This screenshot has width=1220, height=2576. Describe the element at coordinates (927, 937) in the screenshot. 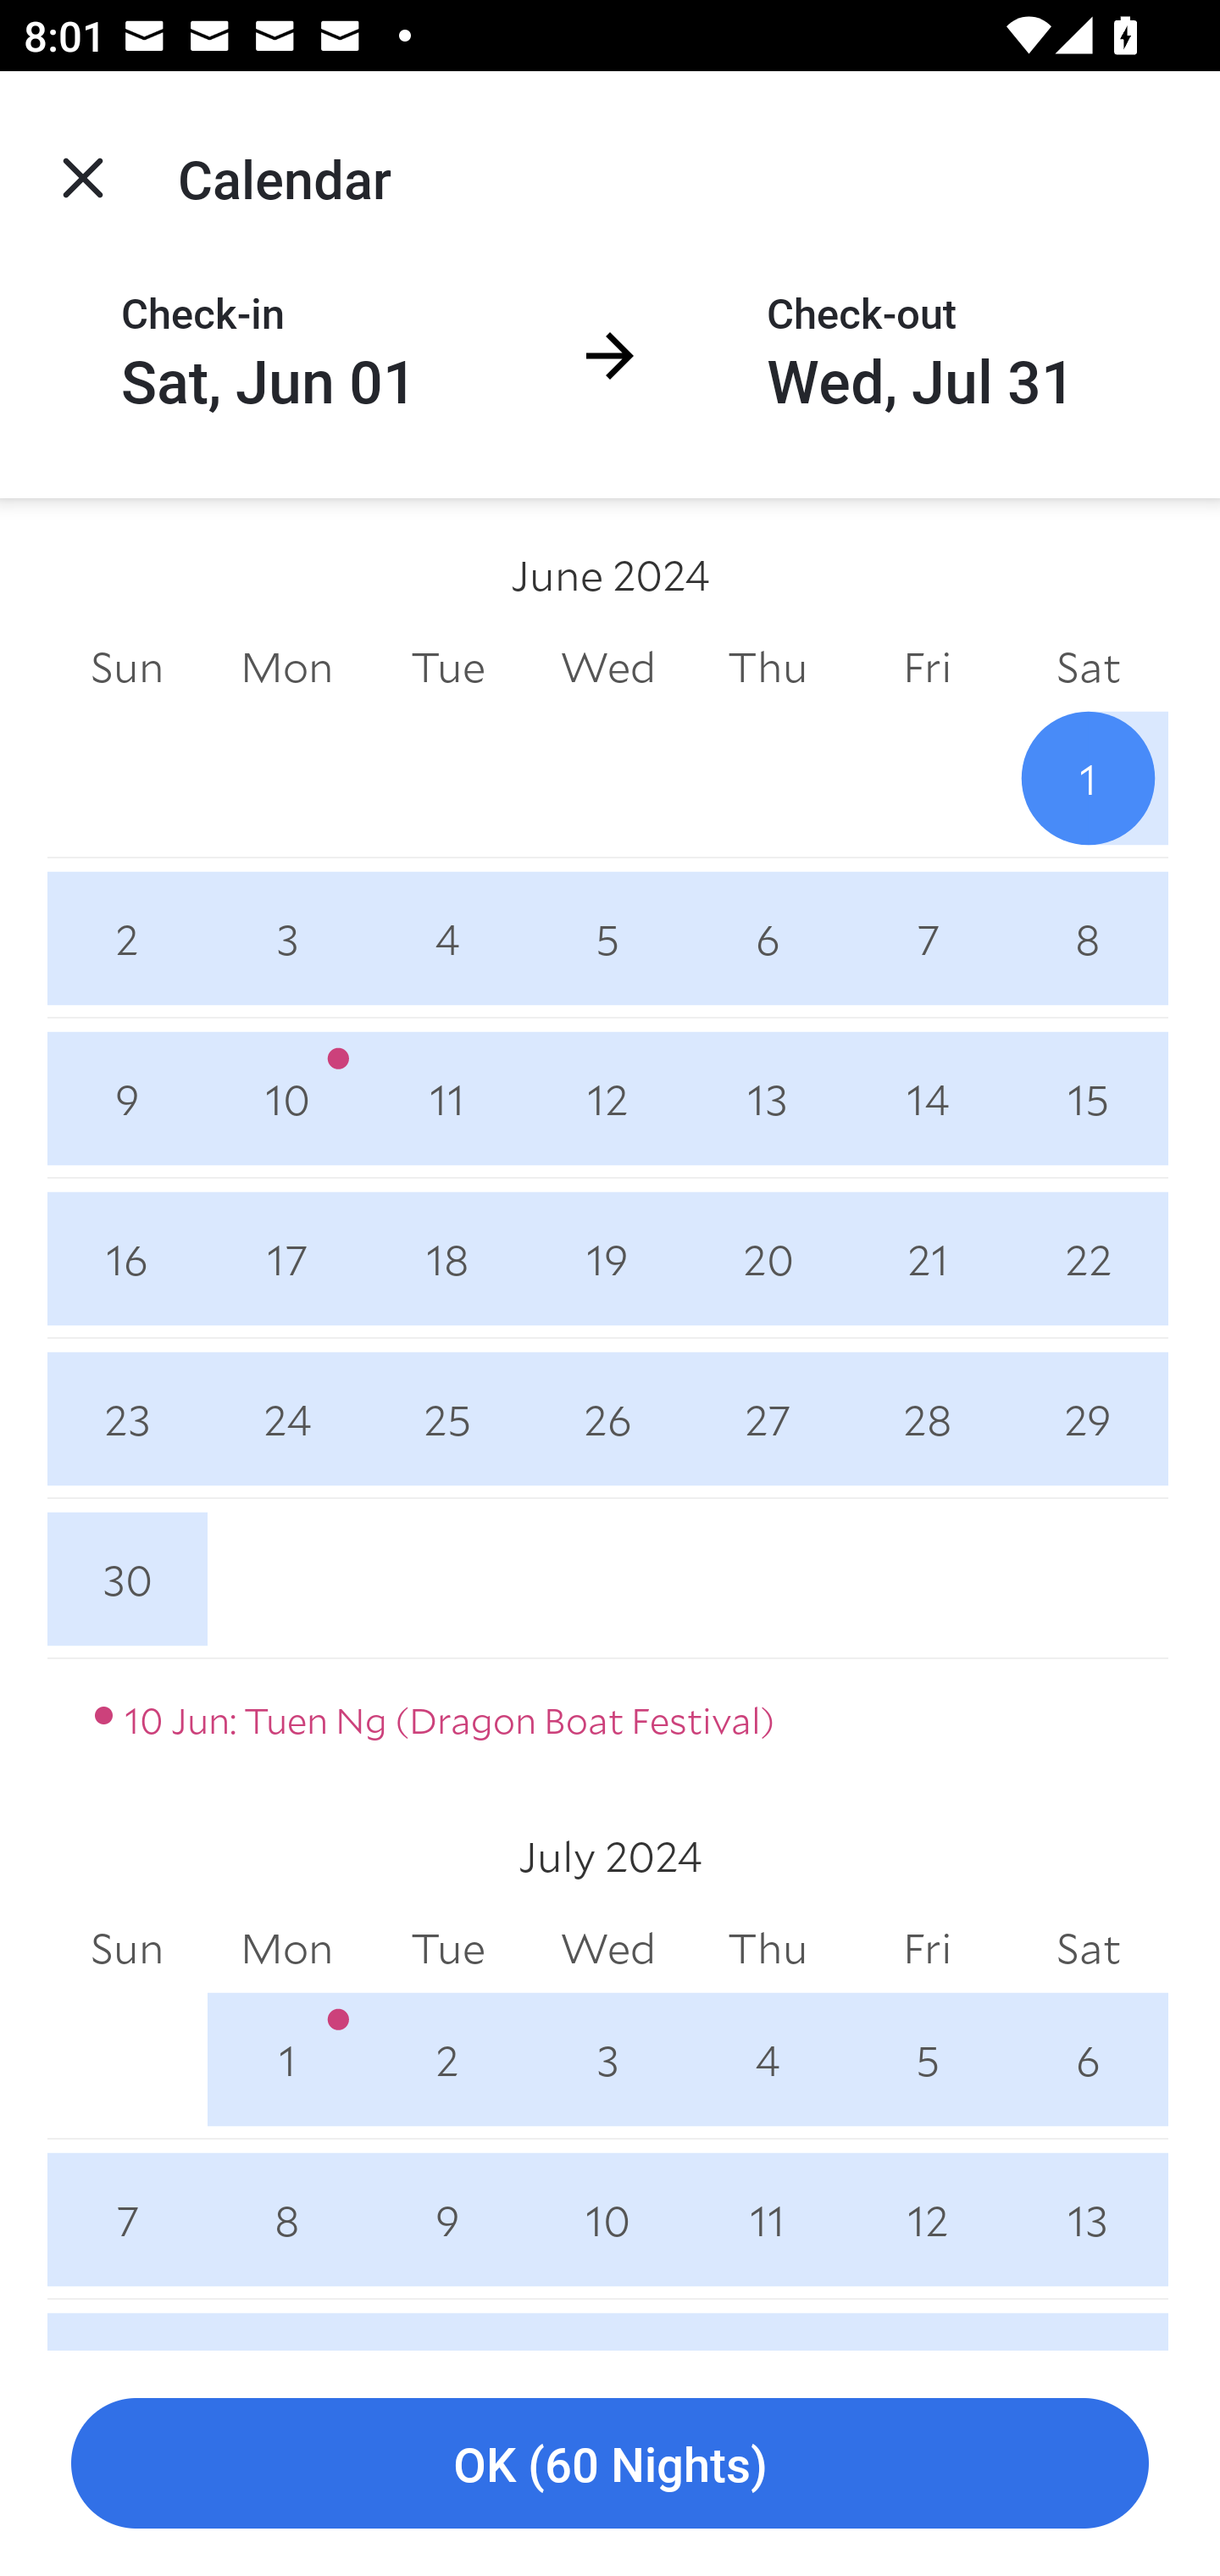

I see `7 7 June 2024` at that location.